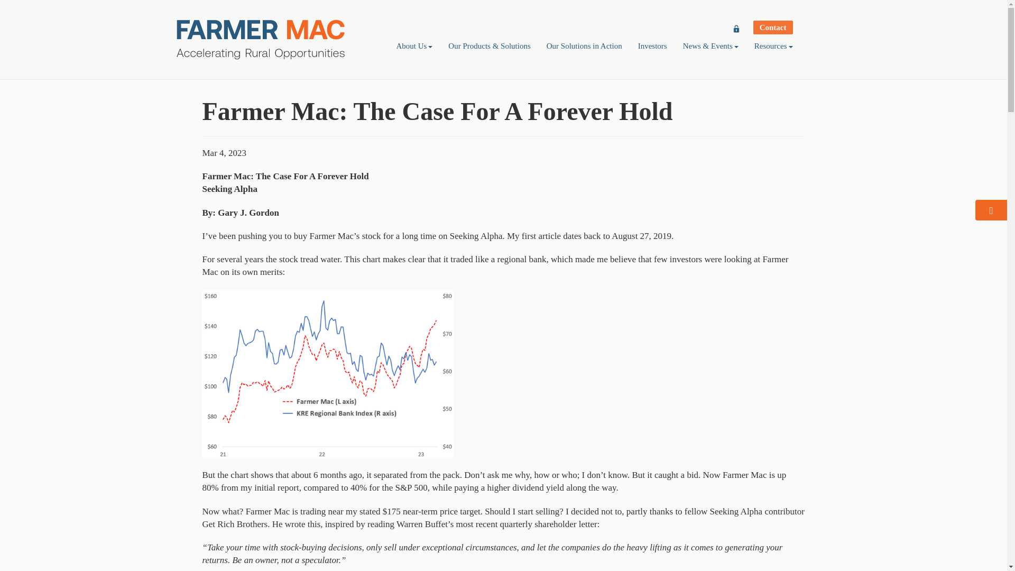  What do you see at coordinates (652, 46) in the screenshot?
I see `Investors` at bounding box center [652, 46].